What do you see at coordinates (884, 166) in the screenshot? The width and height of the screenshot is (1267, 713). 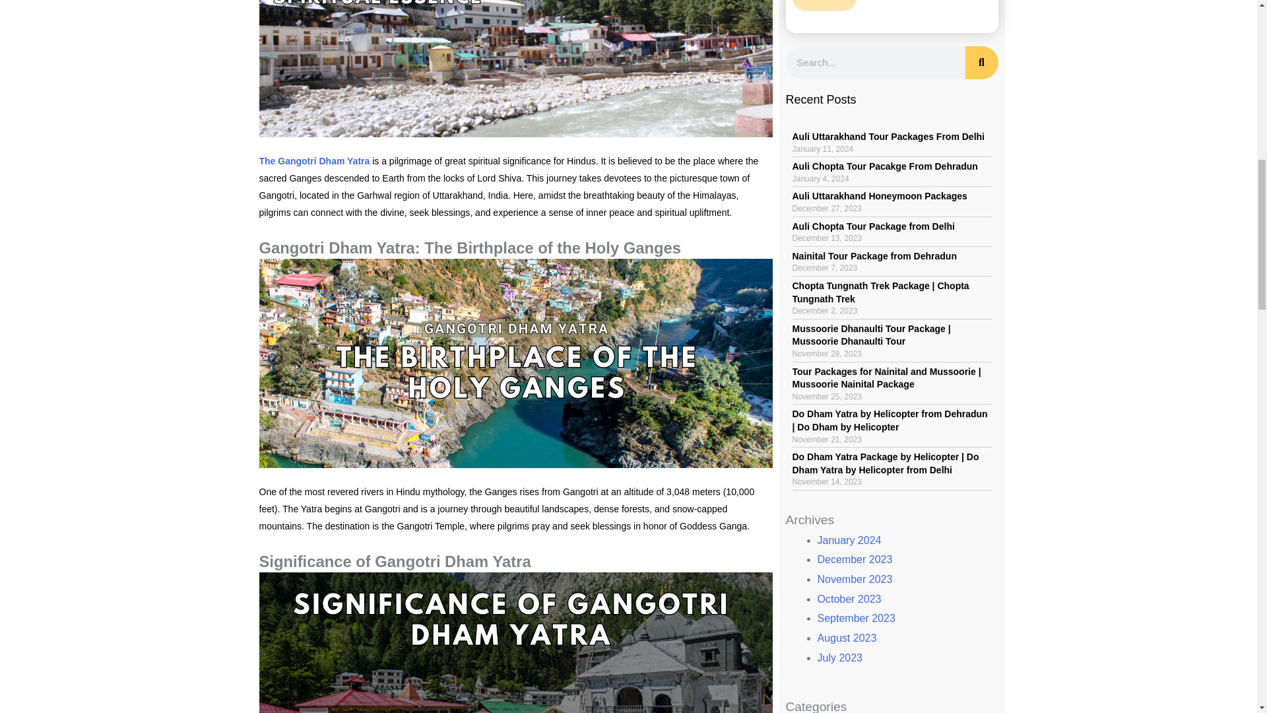 I see `Auli Chopta Tour Pacakge From Dehradun` at bounding box center [884, 166].